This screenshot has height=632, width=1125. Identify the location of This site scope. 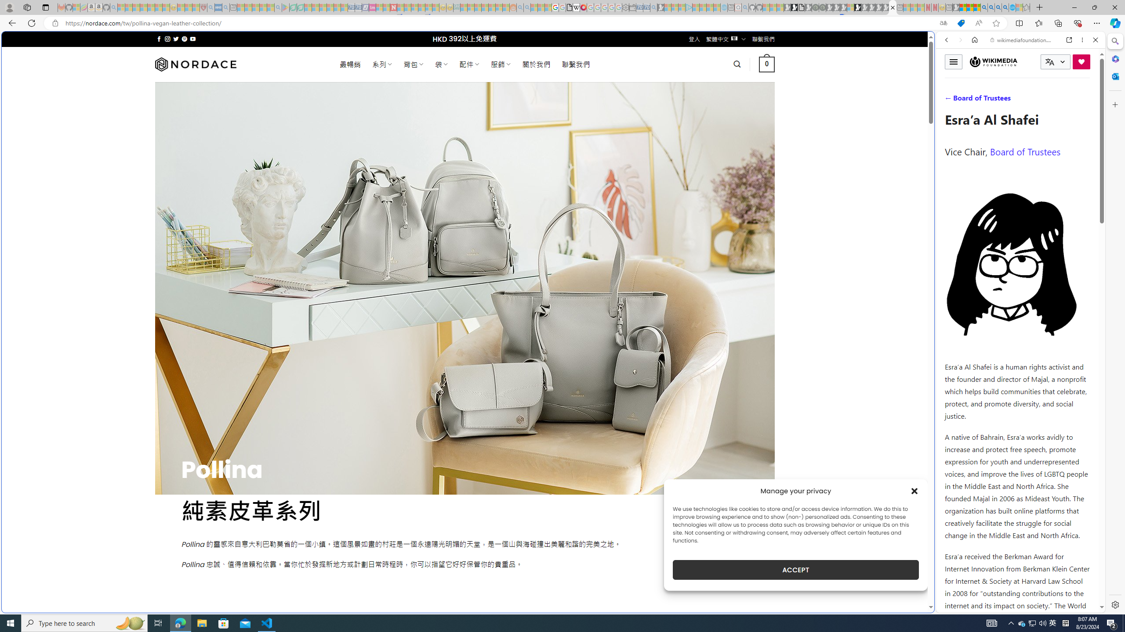
(973, 79).